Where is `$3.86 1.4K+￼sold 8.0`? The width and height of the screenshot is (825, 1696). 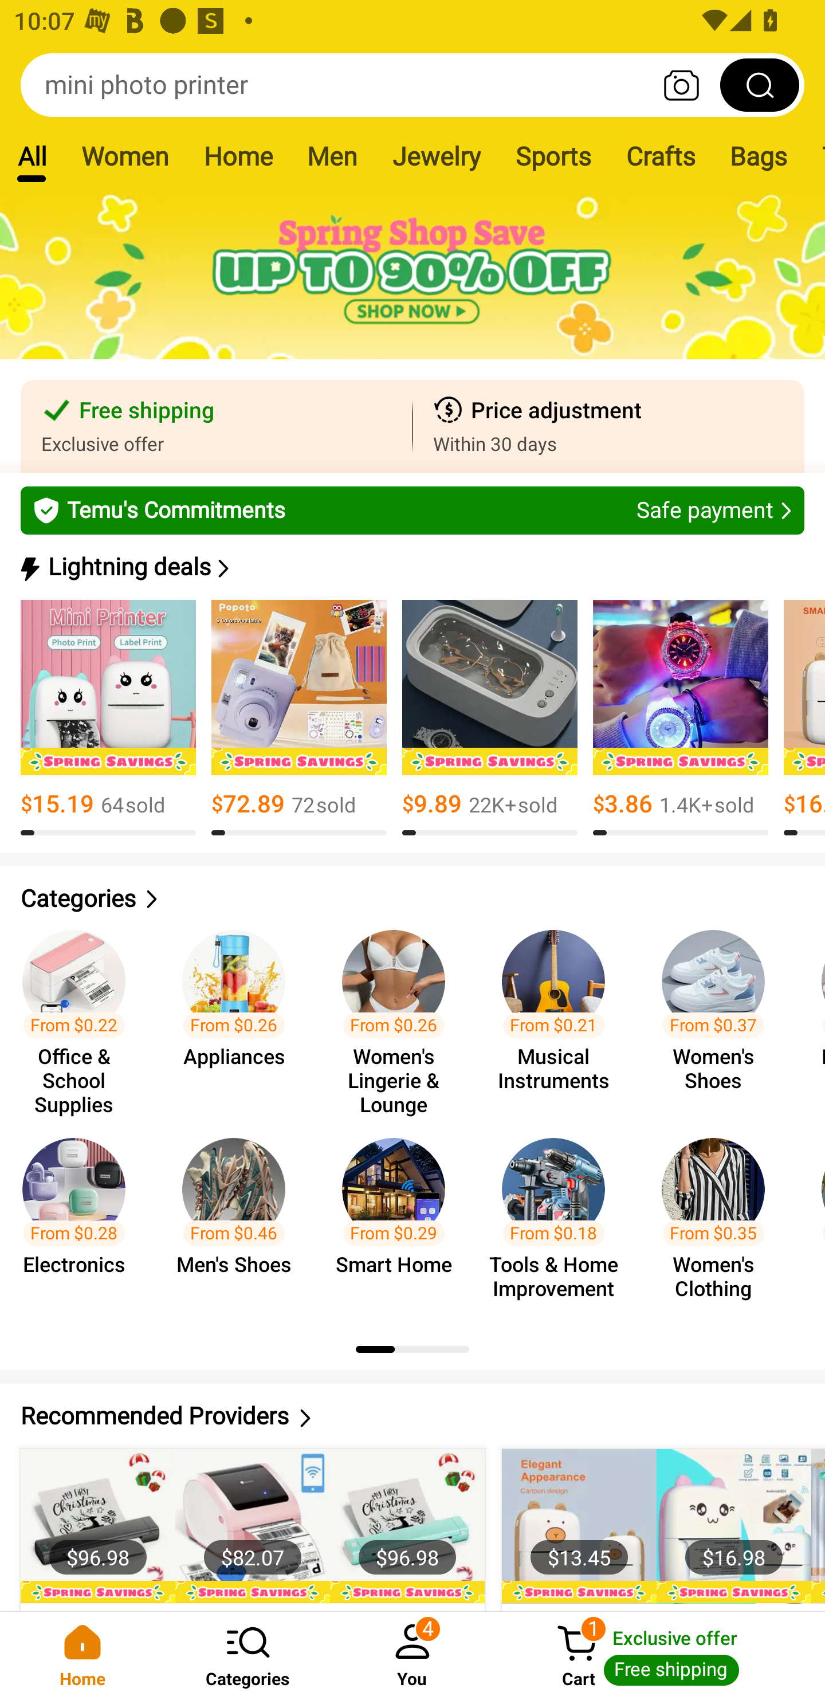
$3.86 1.4K+￼sold 8.0 is located at coordinates (681, 718).